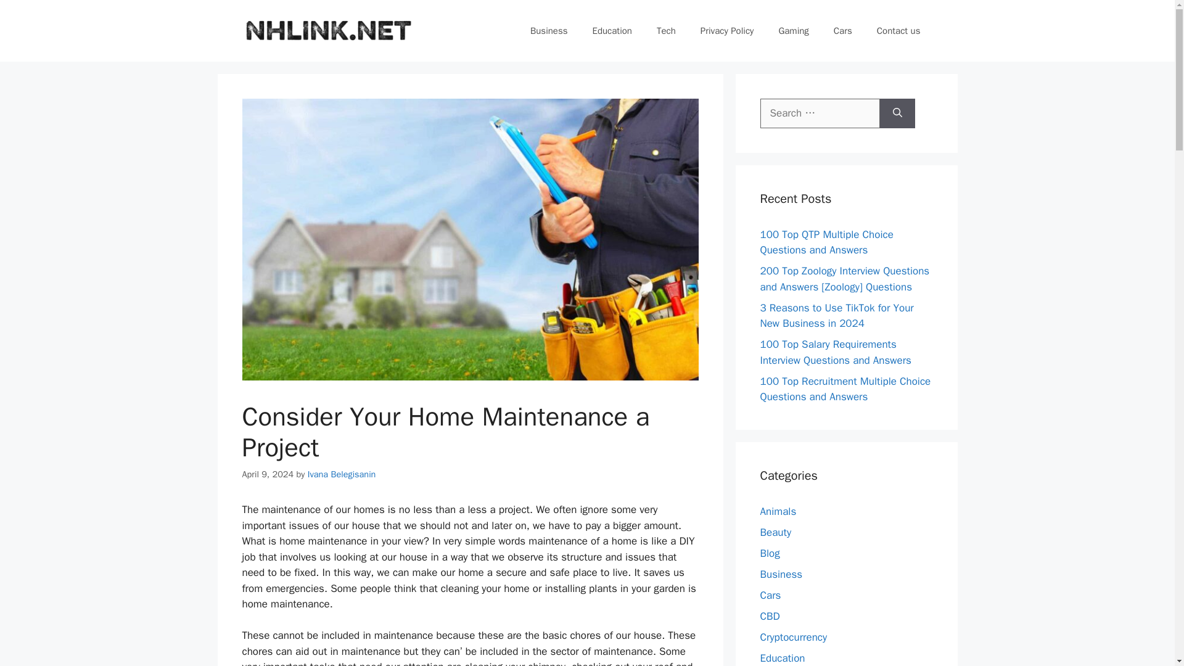  What do you see at coordinates (836, 315) in the screenshot?
I see `3 Reasons to Use TikTok for Your New Business in 2024` at bounding box center [836, 315].